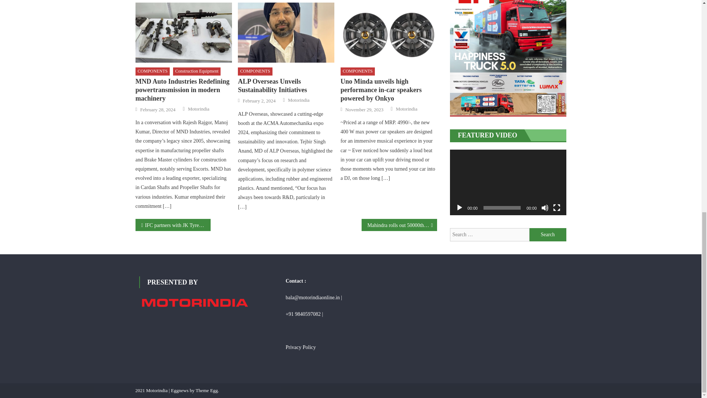 The height and width of the screenshot is (398, 707). I want to click on Fullscreen, so click(557, 208).